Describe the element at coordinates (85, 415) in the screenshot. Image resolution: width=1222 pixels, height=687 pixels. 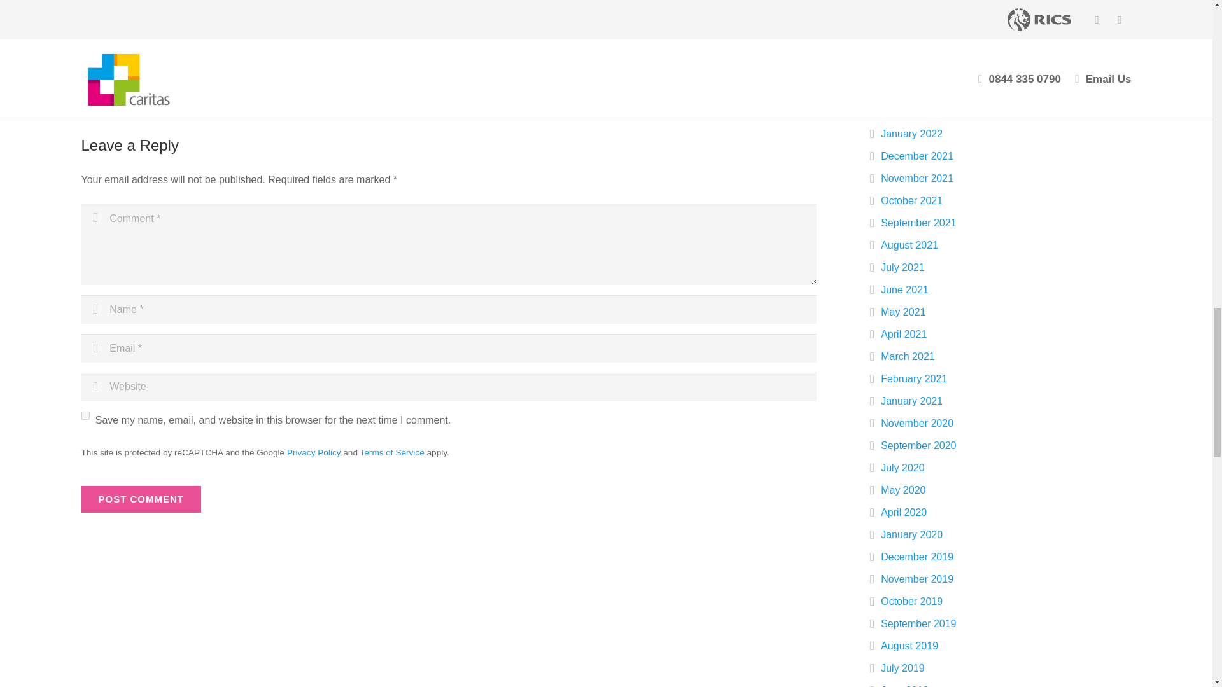
I see `yes` at that location.